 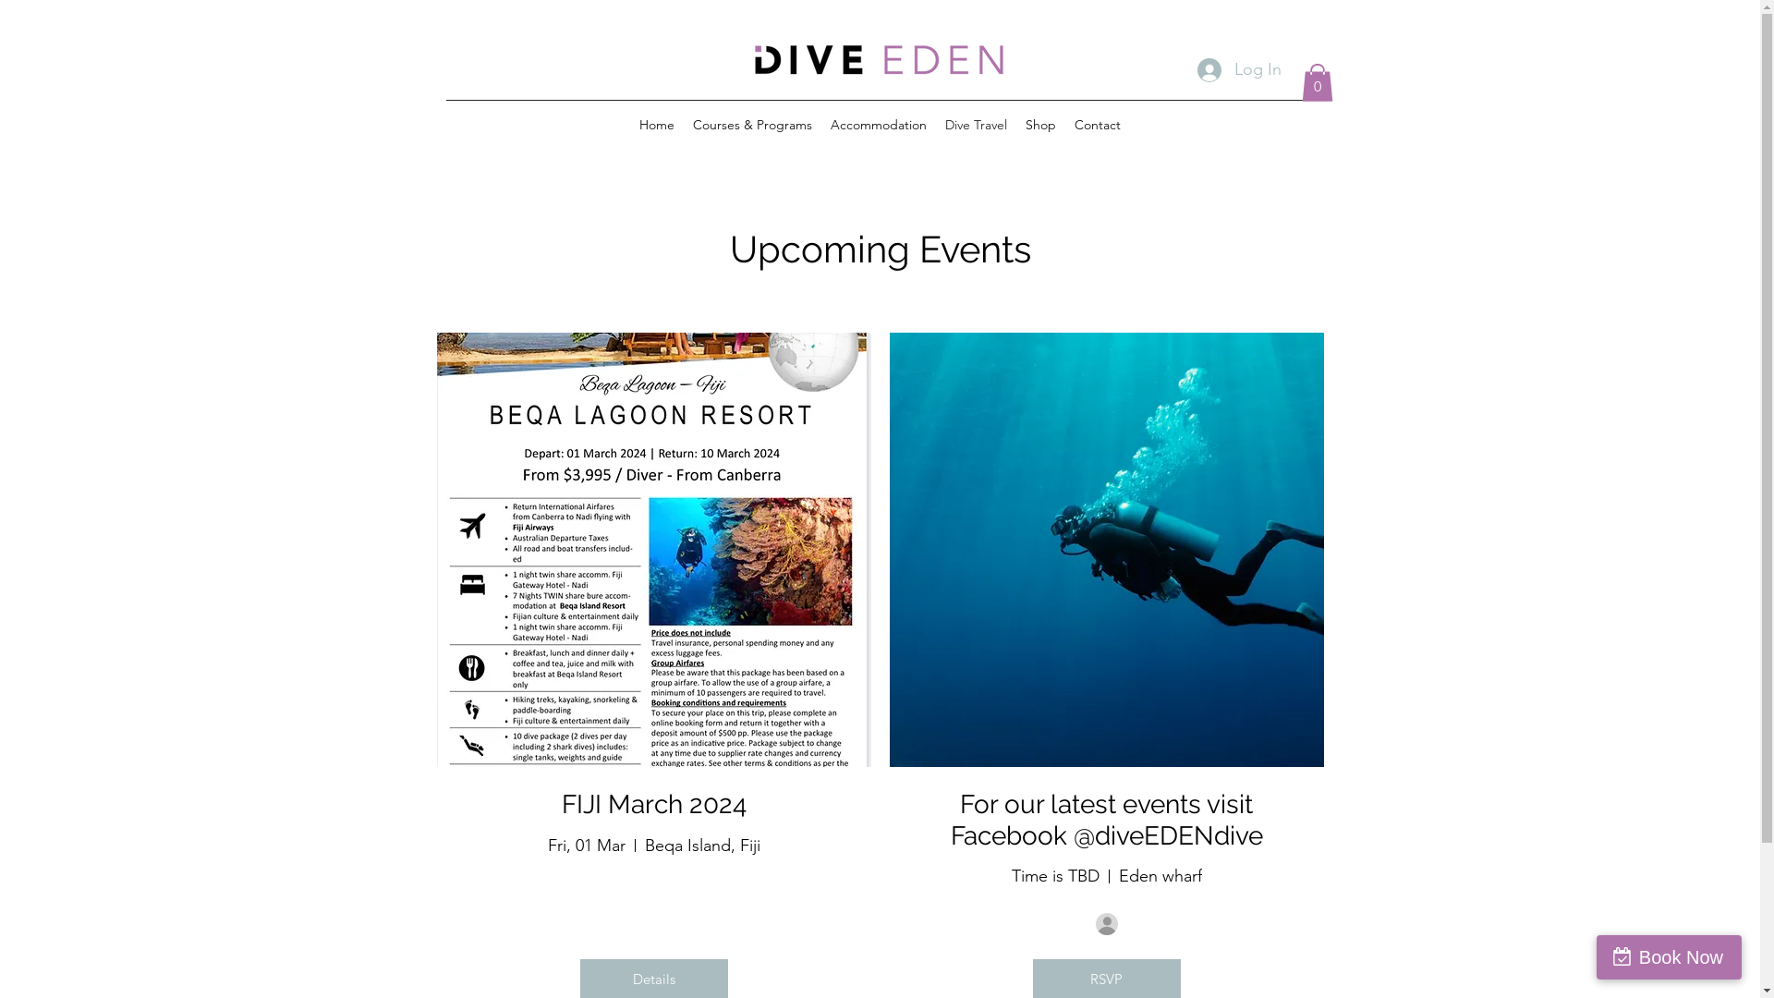 I want to click on Log In, so click(x=1240, y=70).